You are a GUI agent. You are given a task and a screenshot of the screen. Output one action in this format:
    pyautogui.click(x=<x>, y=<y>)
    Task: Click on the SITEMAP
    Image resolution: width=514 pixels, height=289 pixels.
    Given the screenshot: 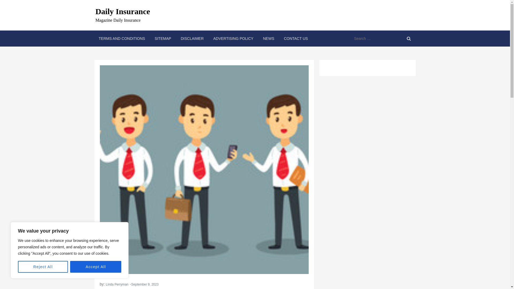 What is the action you would take?
    pyautogui.click(x=163, y=39)
    